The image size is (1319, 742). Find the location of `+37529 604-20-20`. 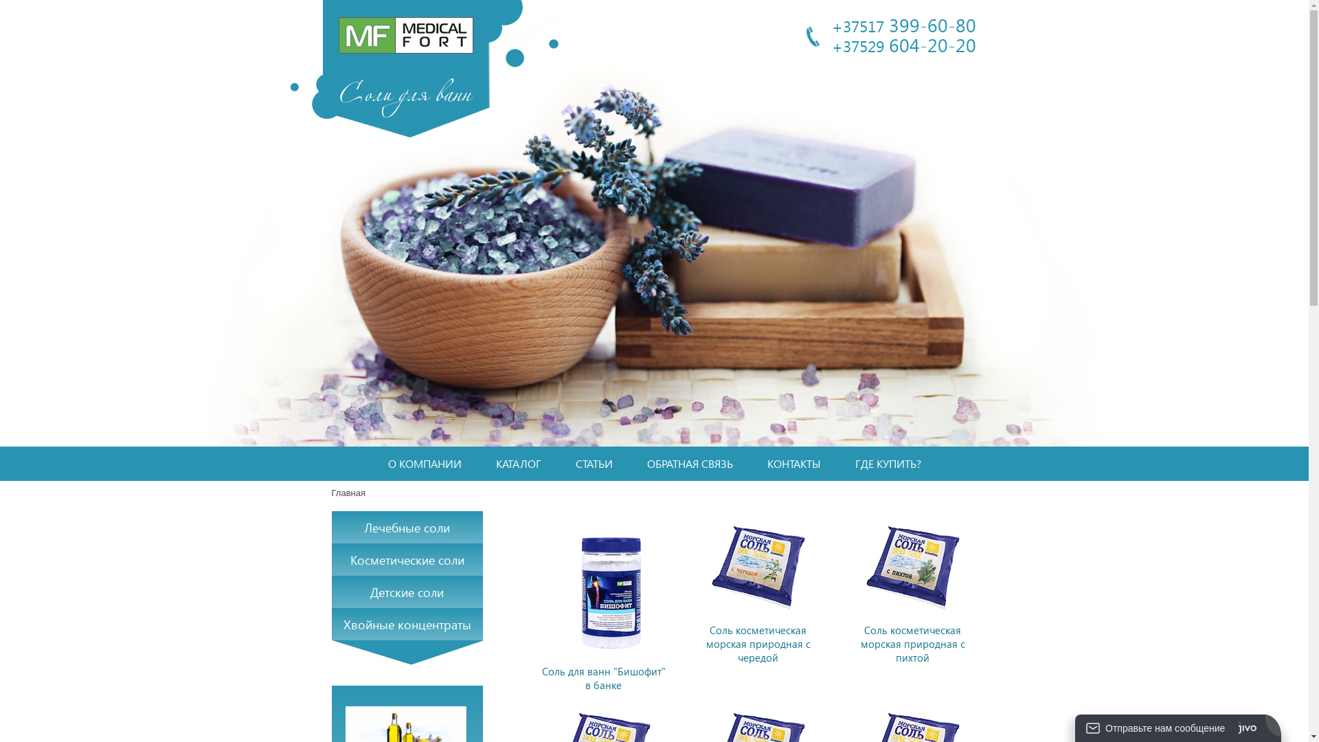

+37529 604-20-20 is located at coordinates (903, 44).